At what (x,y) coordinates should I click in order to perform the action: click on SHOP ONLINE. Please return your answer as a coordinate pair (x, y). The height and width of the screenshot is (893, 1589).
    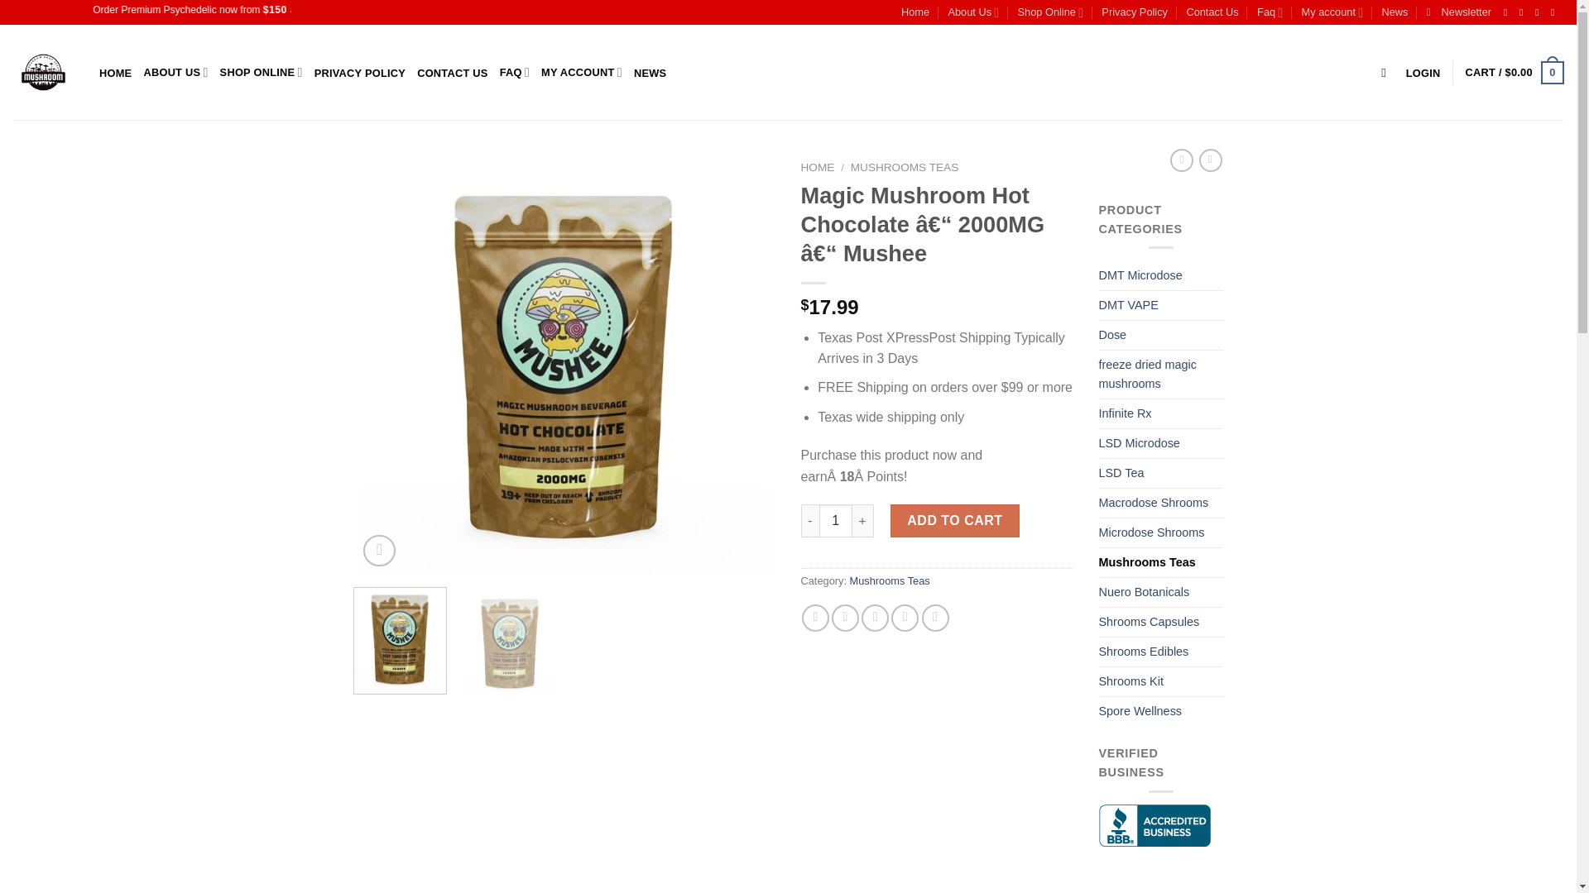
    Looking at the image, I should click on (262, 72).